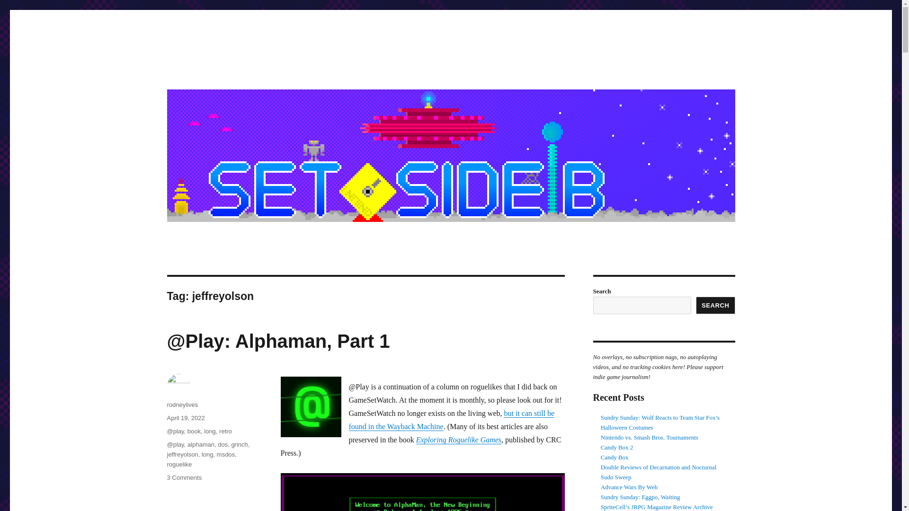 This screenshot has height=511, width=909. Describe the element at coordinates (650, 437) in the screenshot. I see `Nintendo vs. Smash Bros. Tournaments` at that location.